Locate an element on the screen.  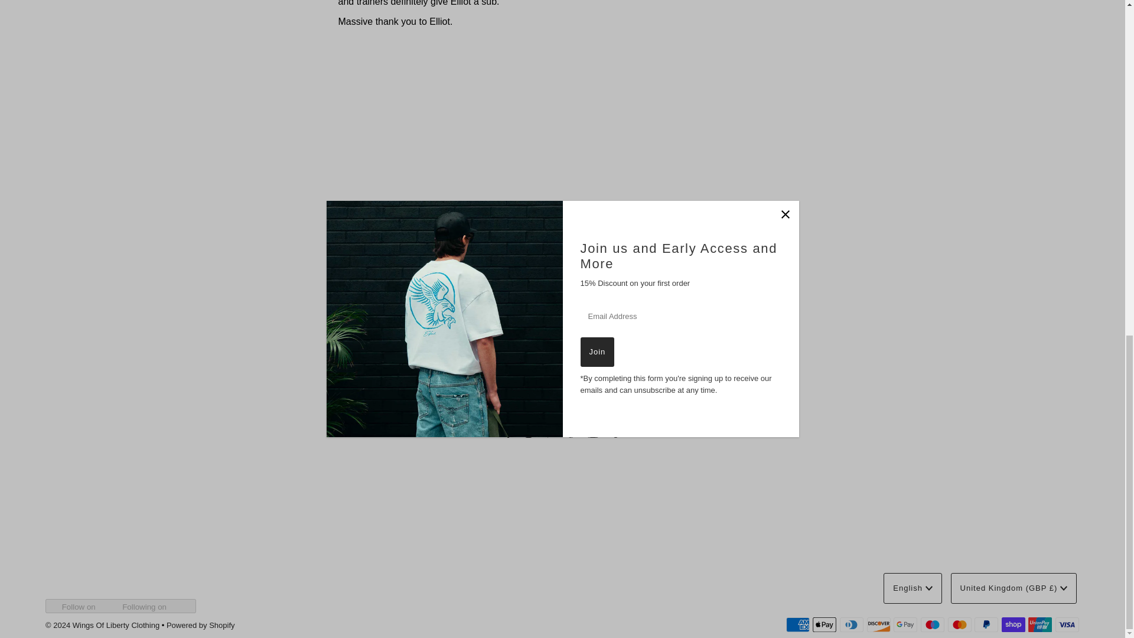
Apple Pay is located at coordinates (825, 625).